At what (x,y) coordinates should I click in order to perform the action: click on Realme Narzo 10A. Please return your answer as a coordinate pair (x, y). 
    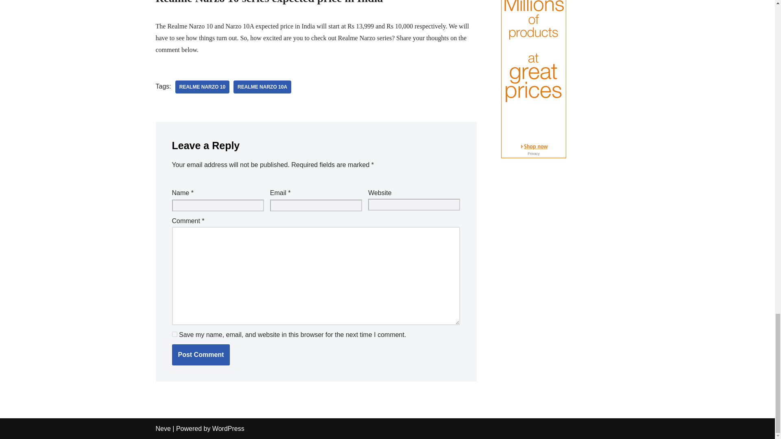
    Looking at the image, I should click on (262, 87).